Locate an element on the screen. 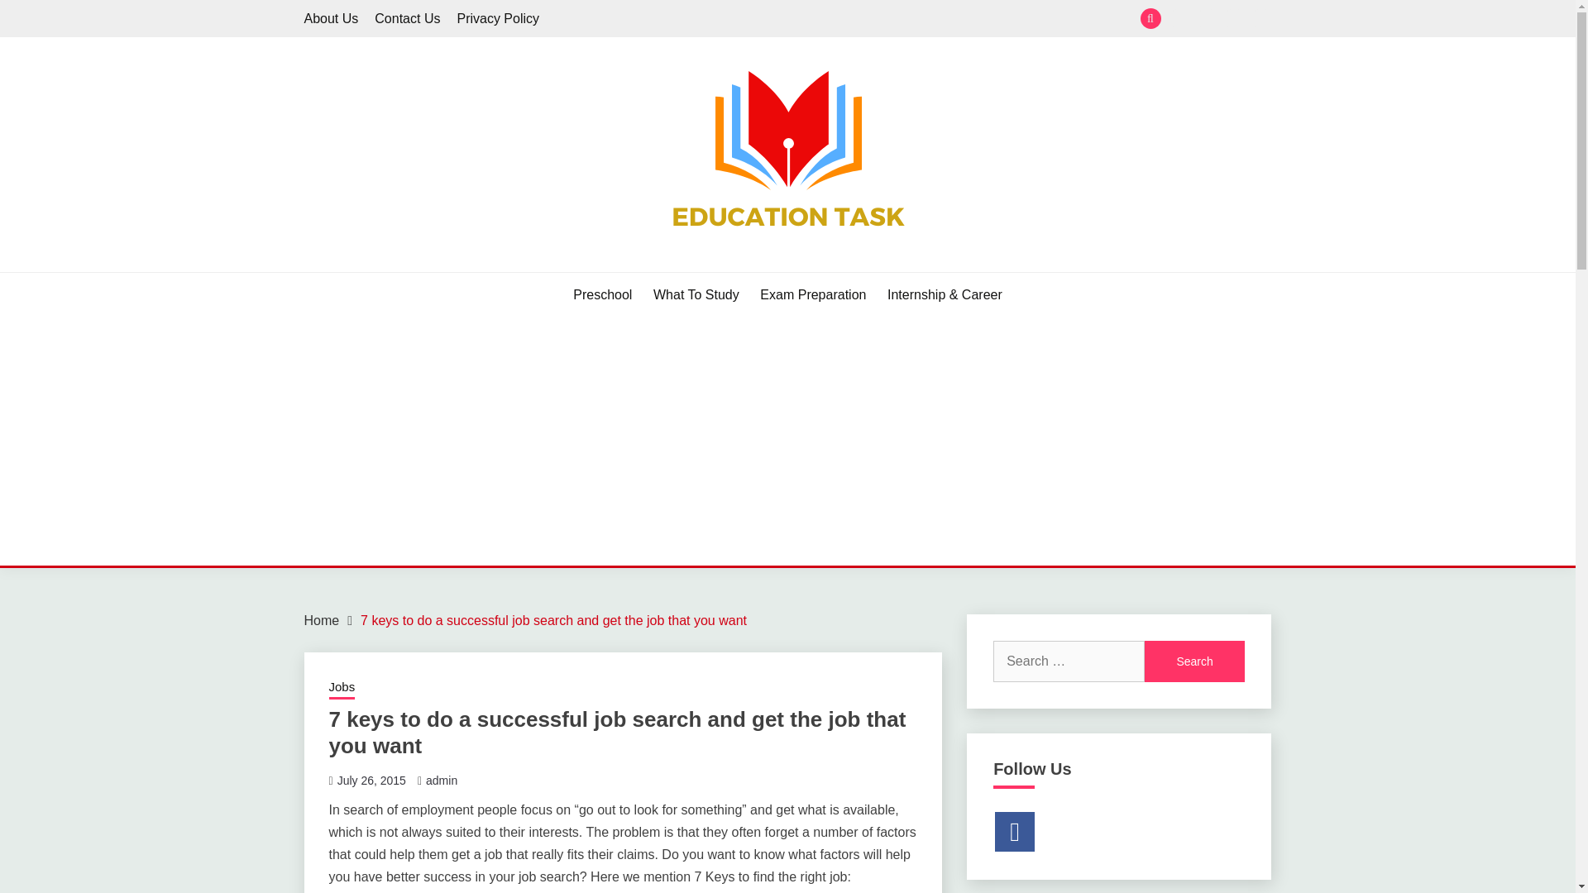 This screenshot has height=893, width=1588. EDUCATION TASK is located at coordinates (438, 270).